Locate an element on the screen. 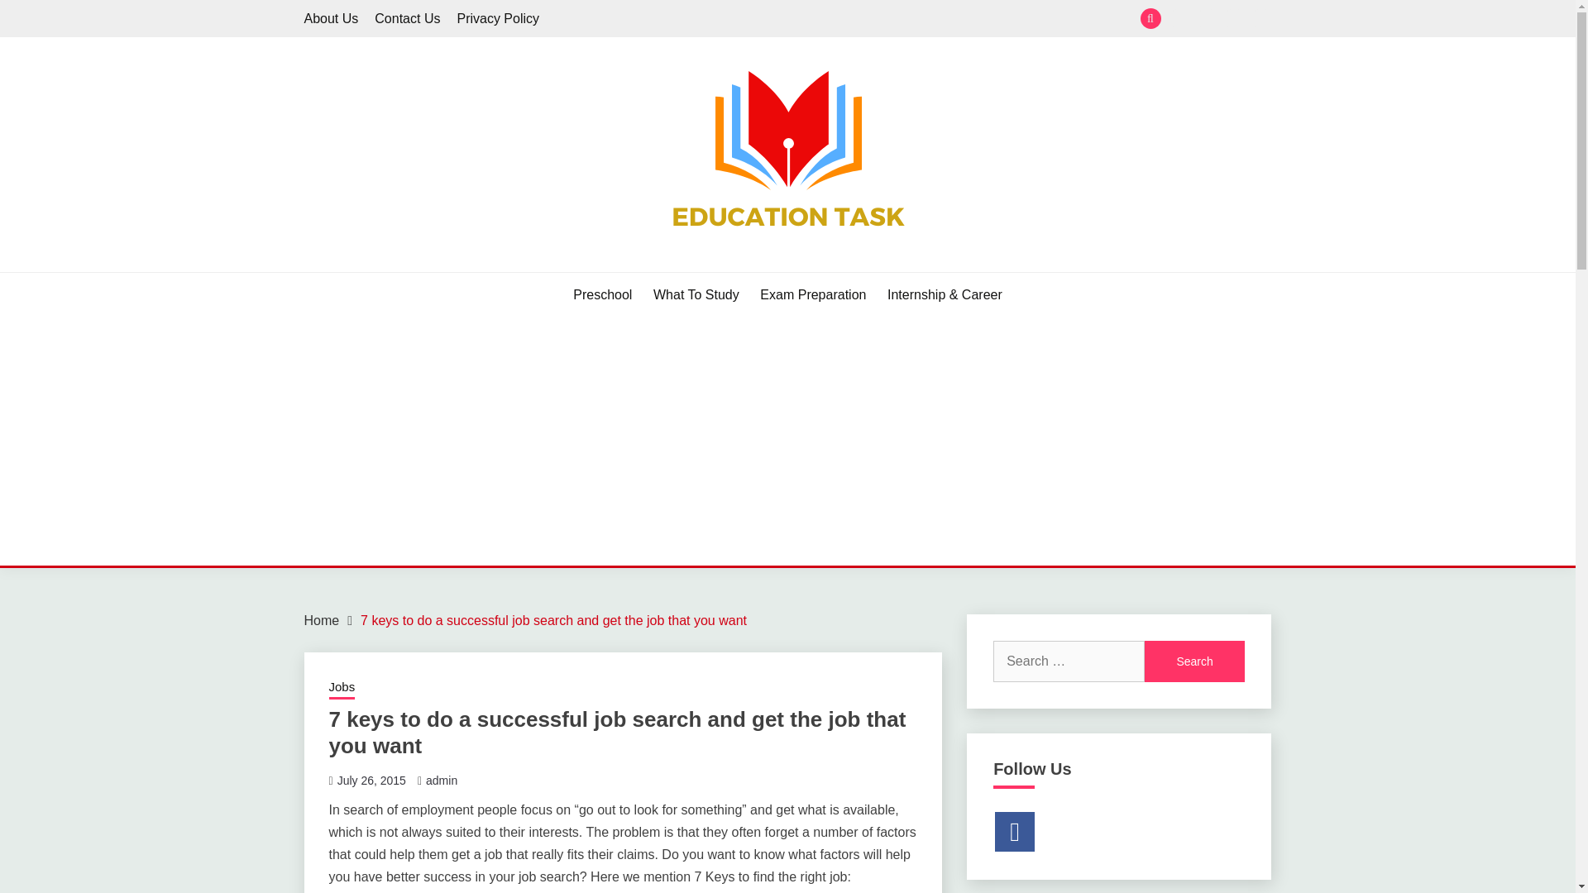 This screenshot has height=893, width=1588. EDUCATION TASK is located at coordinates (438, 270).